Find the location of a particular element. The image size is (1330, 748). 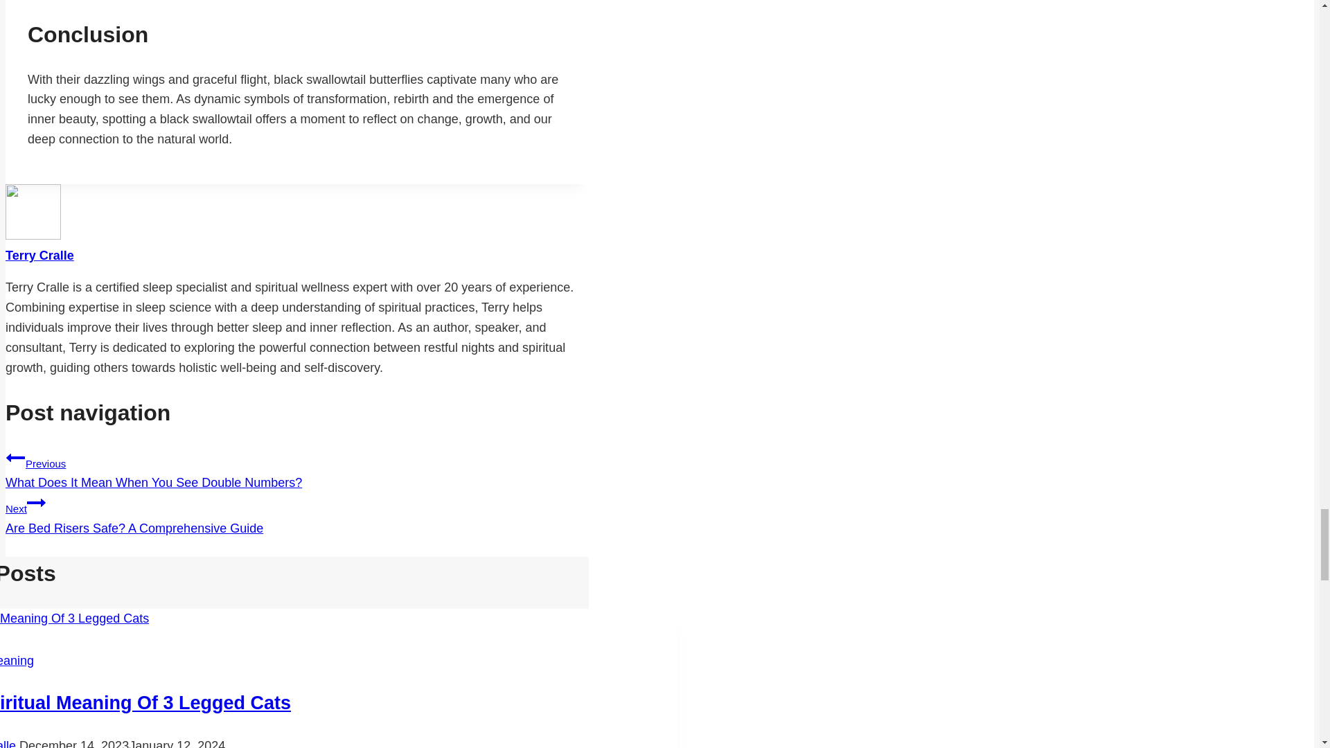

The Spiritual Meaning Of 3 Legged Cats is located at coordinates (17, 661).